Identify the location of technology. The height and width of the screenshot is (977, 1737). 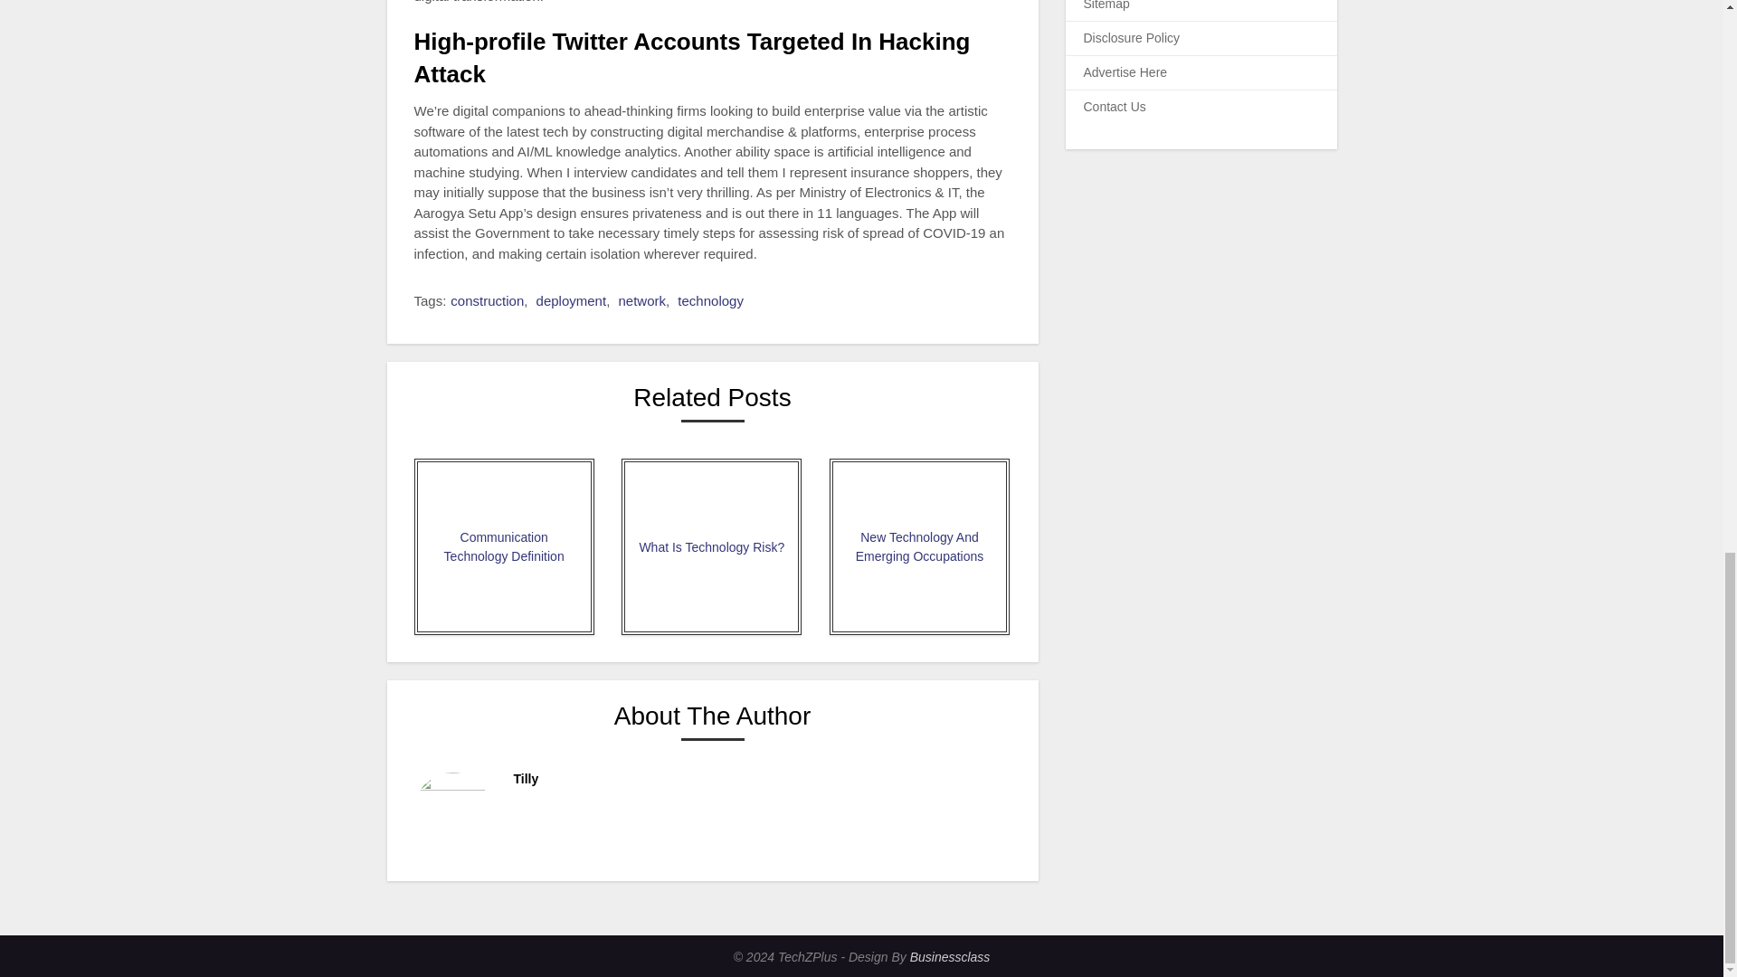
(709, 300).